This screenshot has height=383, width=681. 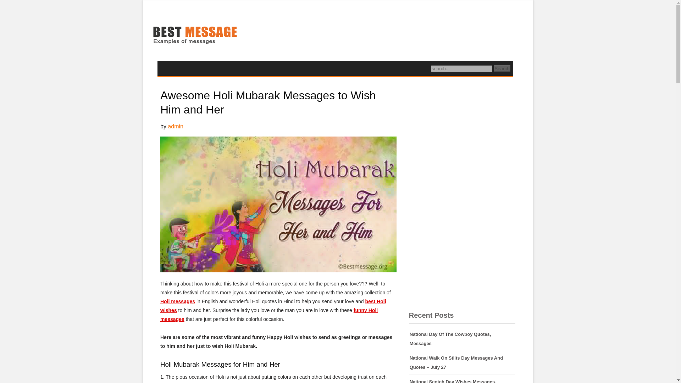 I want to click on Best Message, so click(x=194, y=36).